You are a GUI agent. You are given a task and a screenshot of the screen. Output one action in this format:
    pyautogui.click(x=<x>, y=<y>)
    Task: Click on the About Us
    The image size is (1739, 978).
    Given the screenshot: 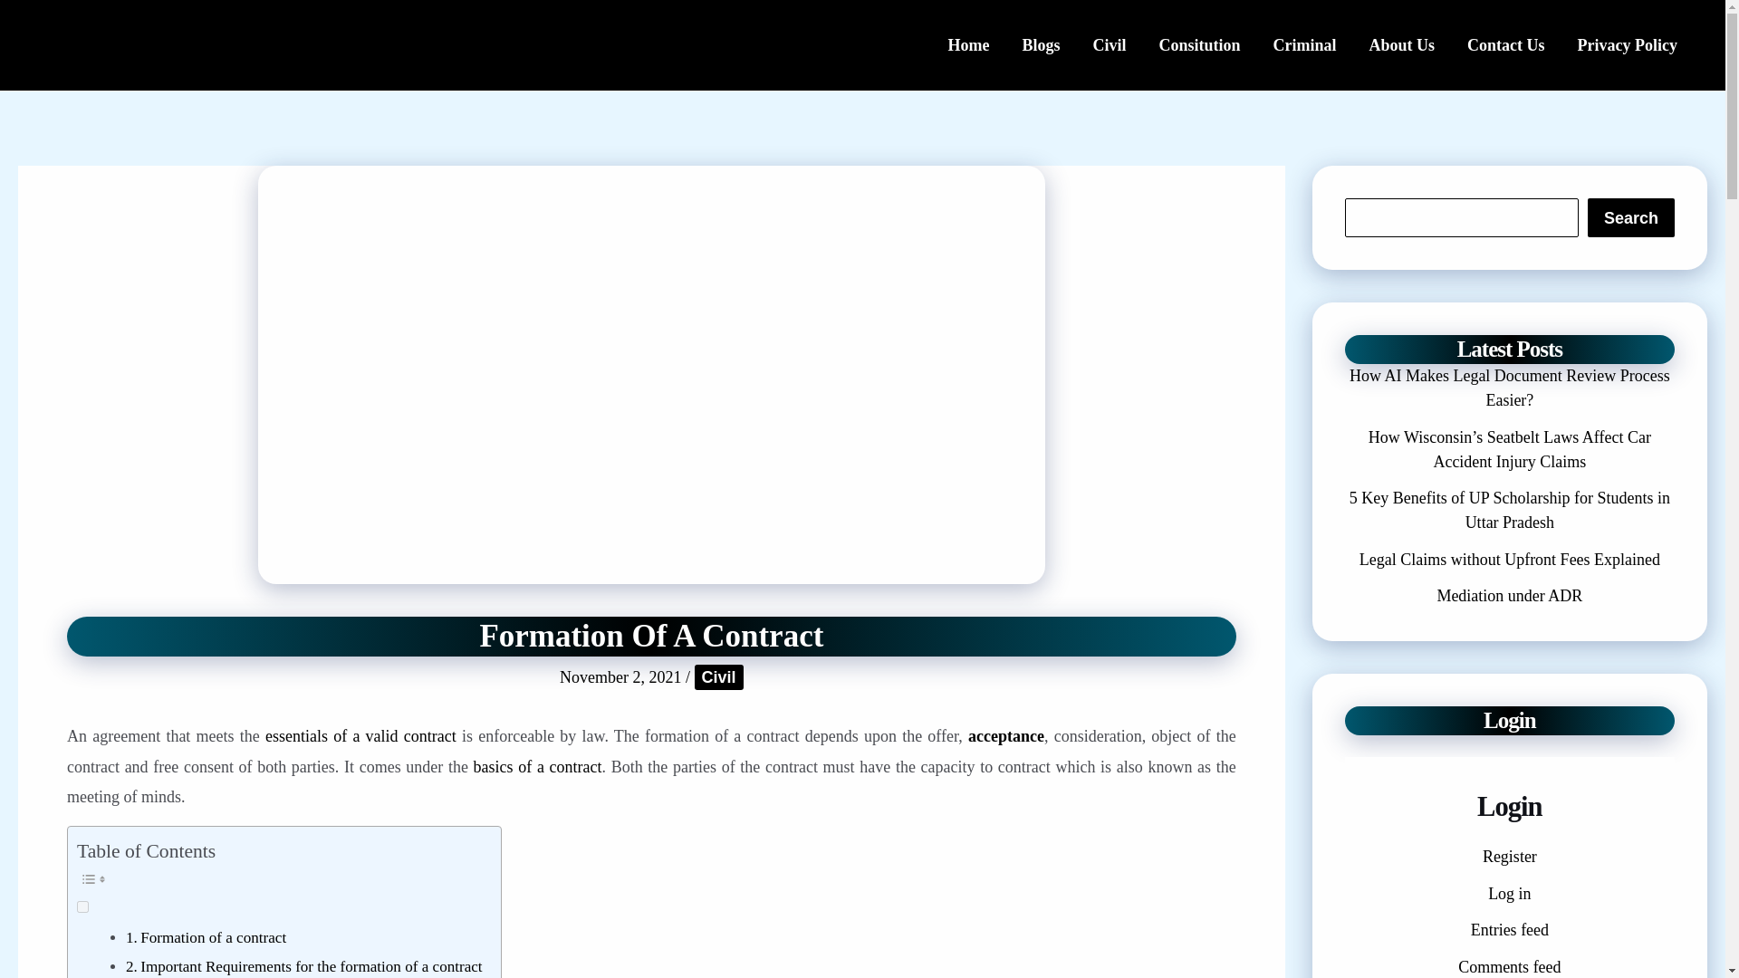 What is the action you would take?
    pyautogui.click(x=1402, y=45)
    